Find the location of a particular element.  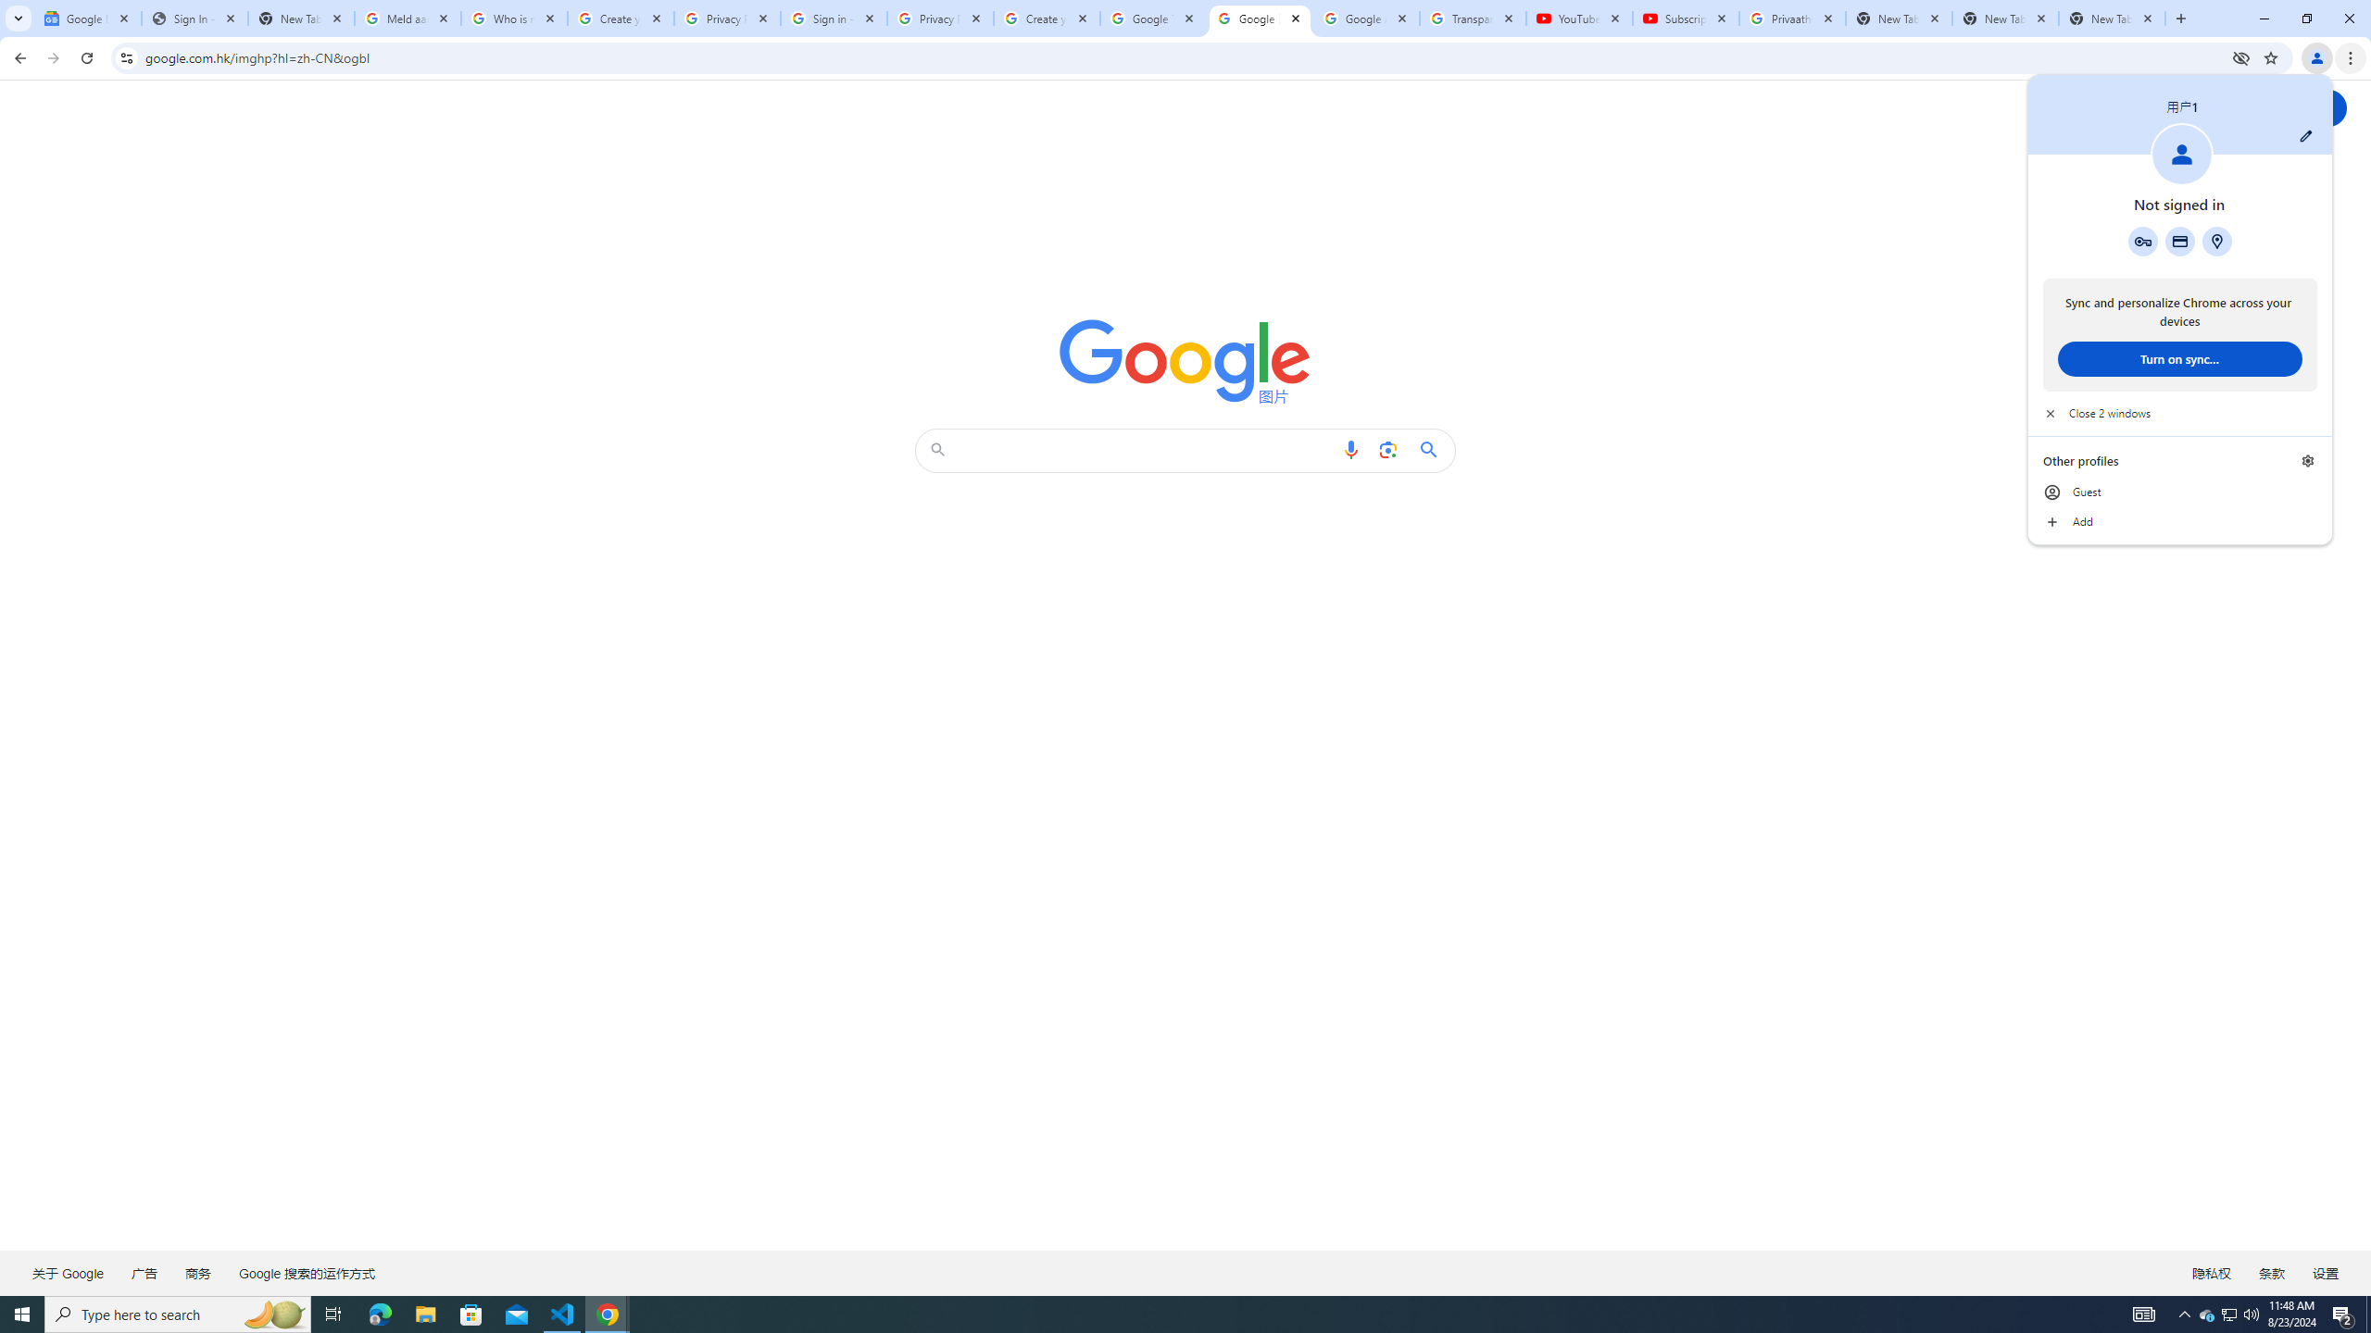

Notification Chevron is located at coordinates (2184, 1314).